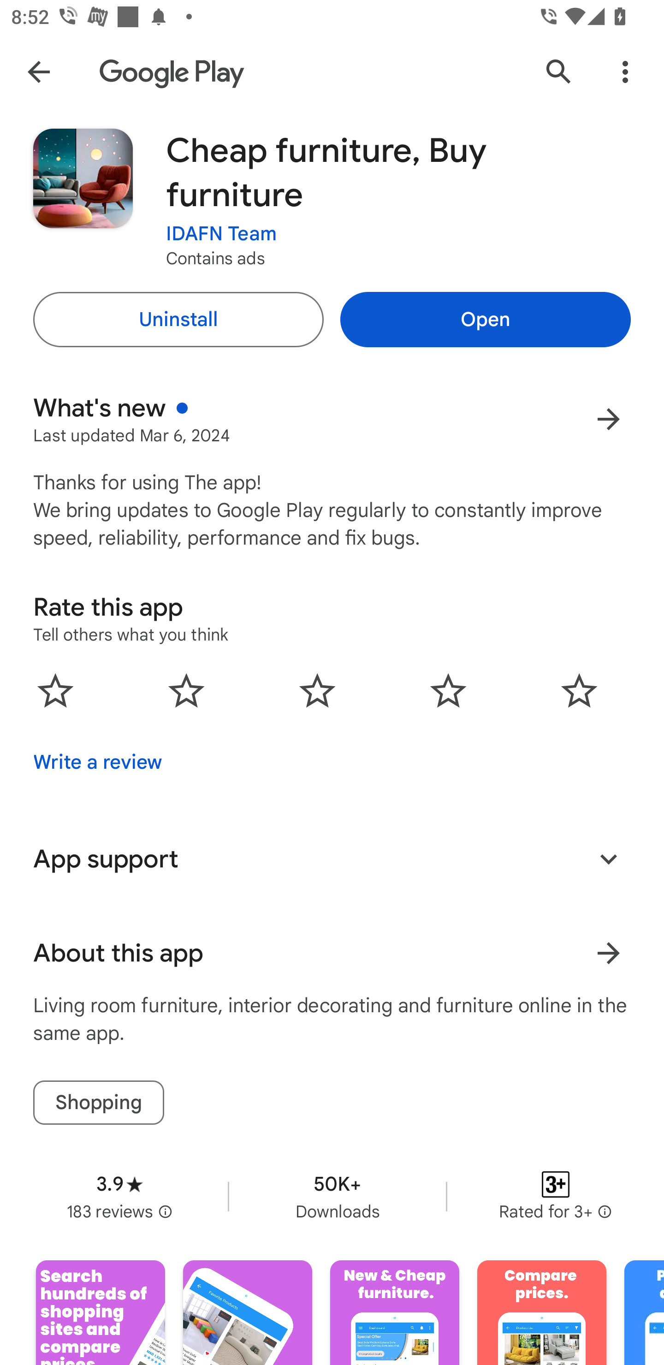 This screenshot has height=1365, width=664. I want to click on More results for What's new, so click(609, 419).